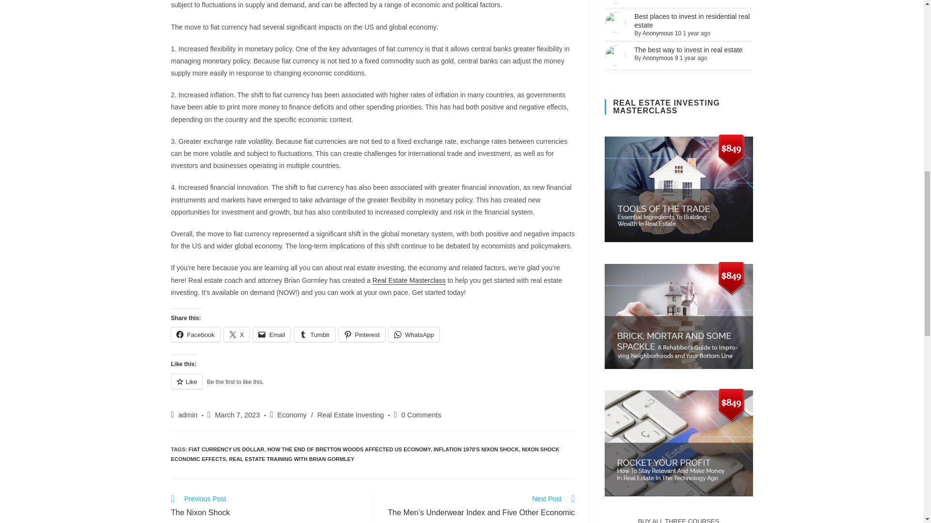 This screenshot has height=523, width=931. Describe the element at coordinates (314, 335) in the screenshot. I see `Tumblr` at that location.